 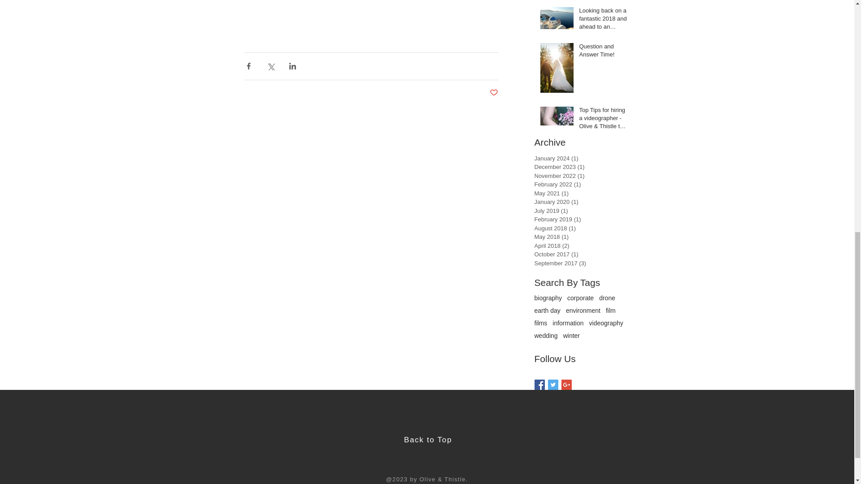 I want to click on film, so click(x=611, y=310).